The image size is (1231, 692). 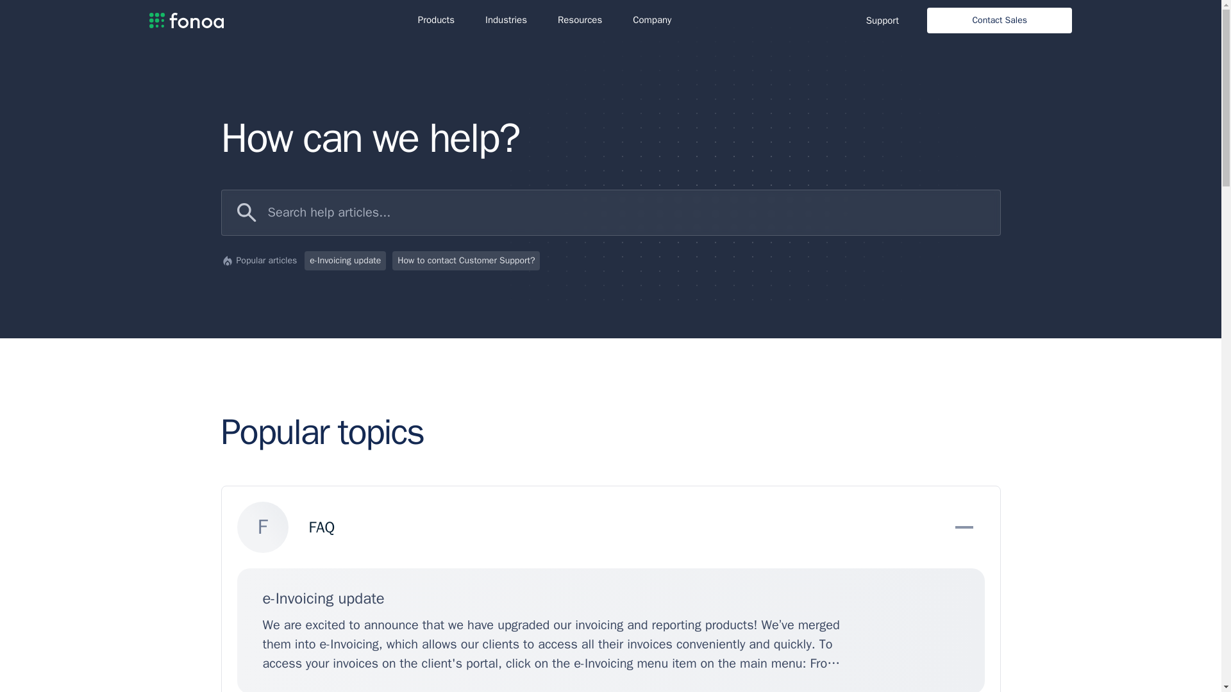 I want to click on e-Invoicing update, so click(x=345, y=261).